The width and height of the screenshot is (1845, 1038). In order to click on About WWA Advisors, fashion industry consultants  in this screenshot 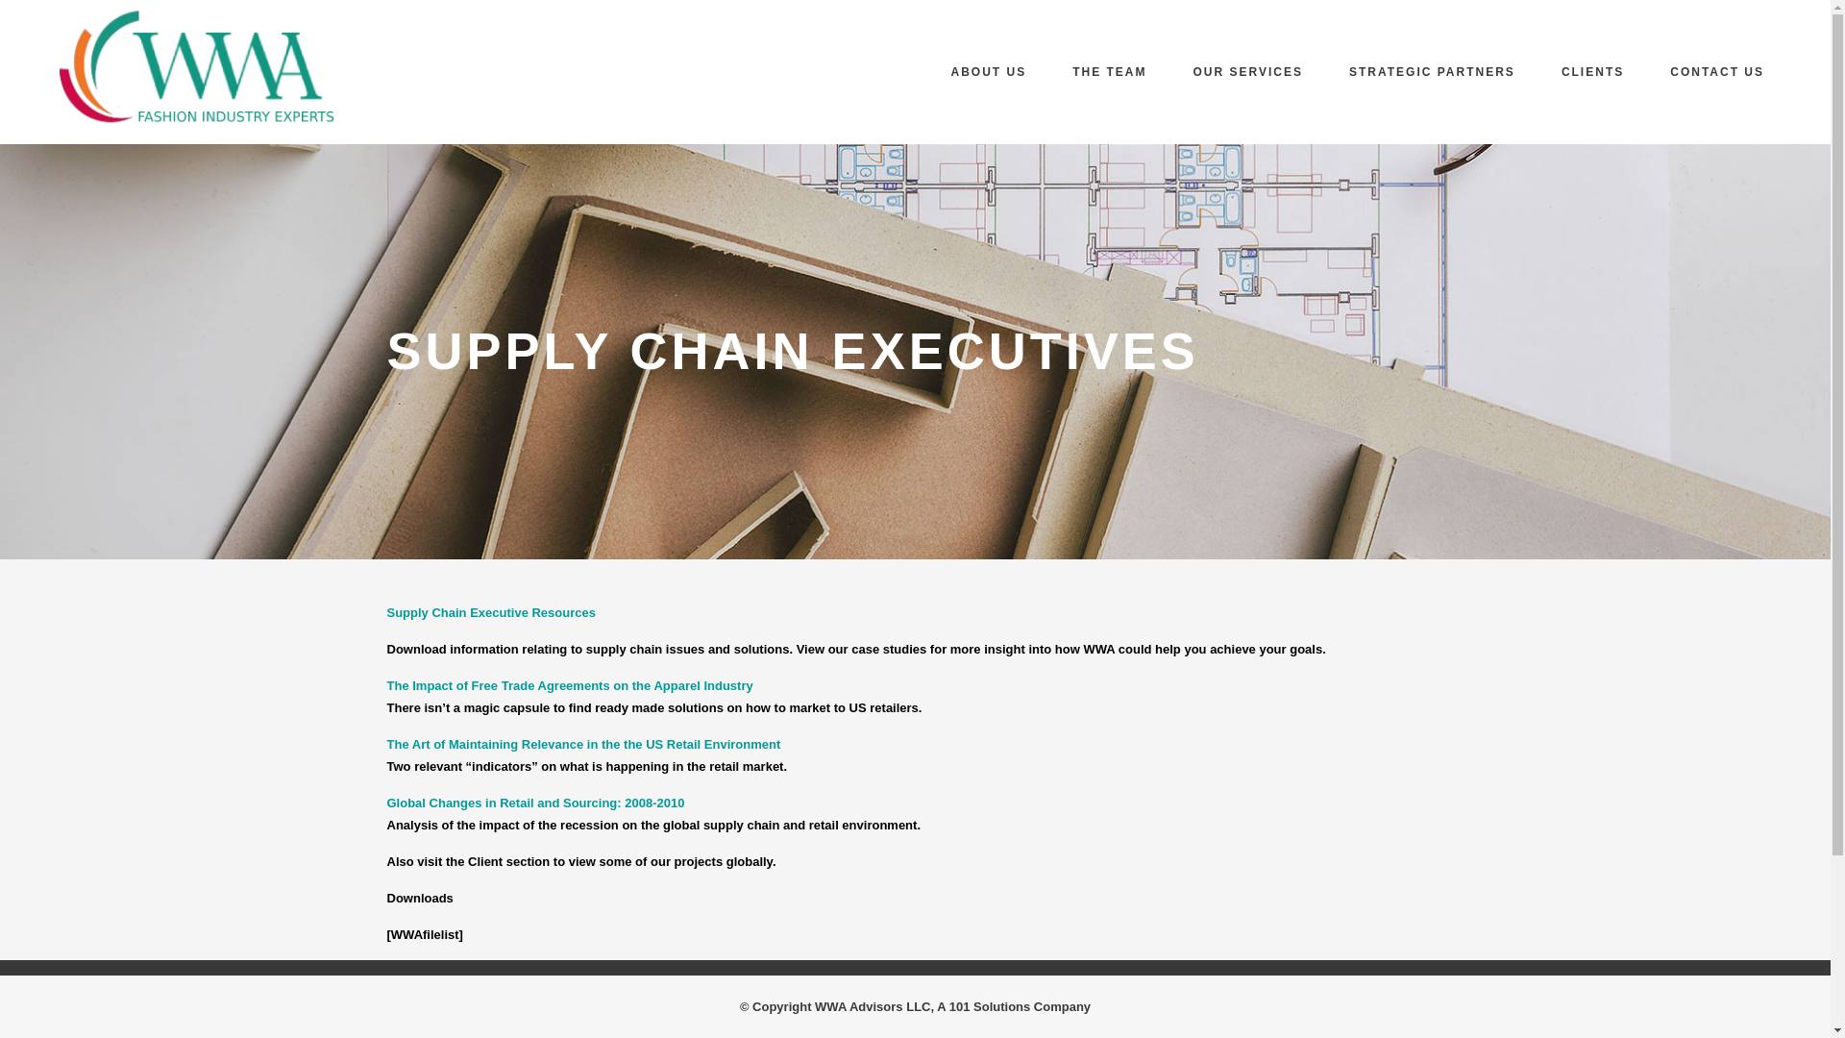, I will do `click(988, 72)`.